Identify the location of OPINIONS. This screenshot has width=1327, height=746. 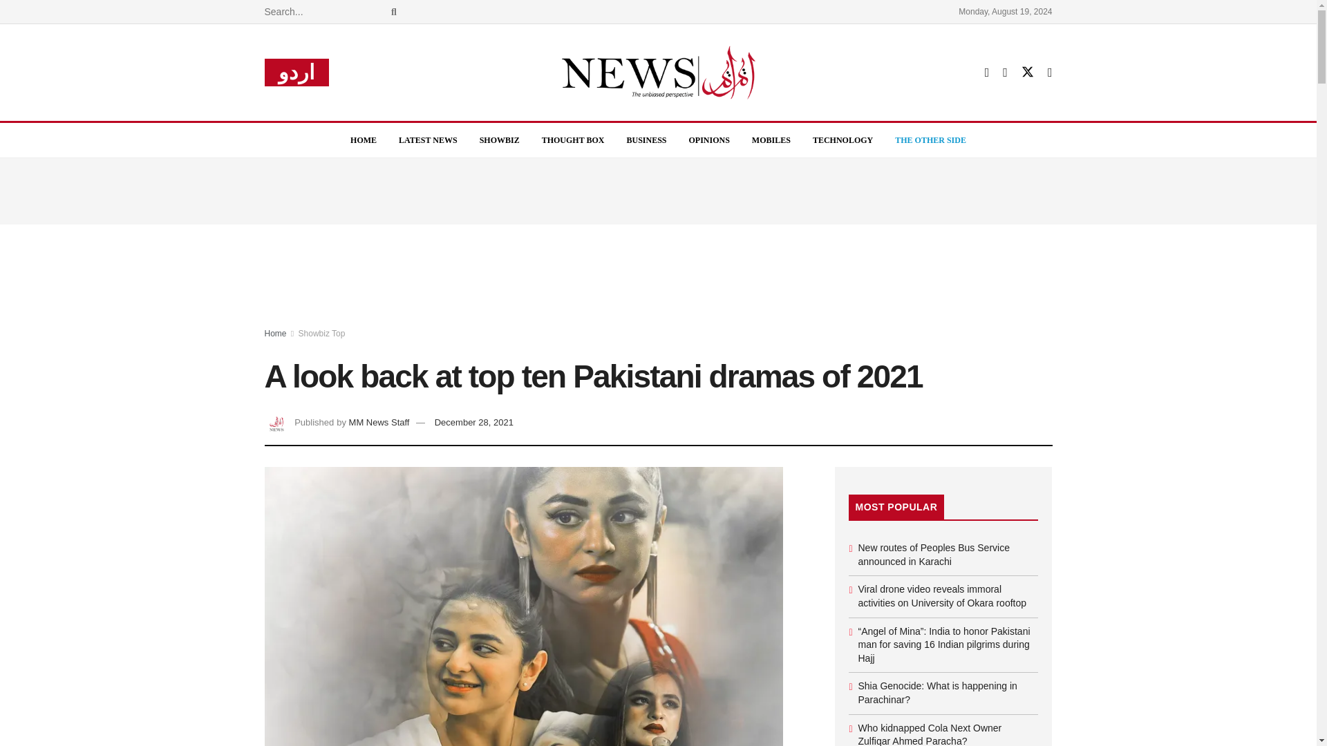
(709, 140).